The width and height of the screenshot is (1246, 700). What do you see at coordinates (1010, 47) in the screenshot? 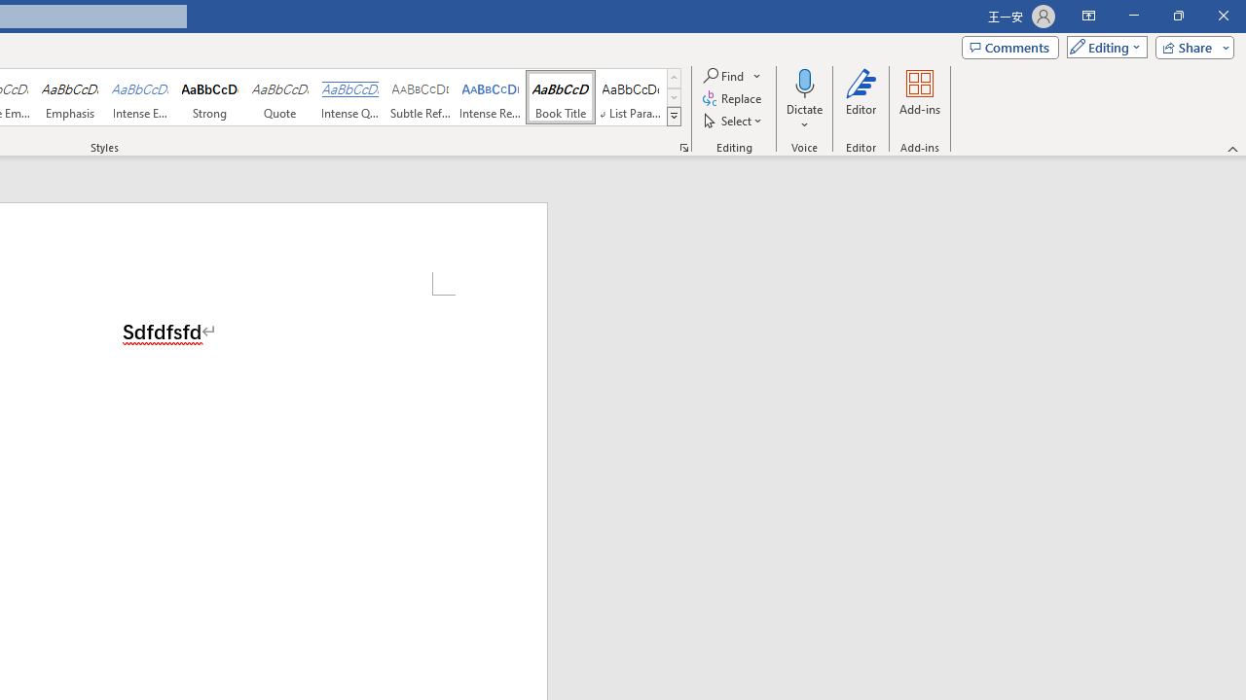
I see `Comments` at bounding box center [1010, 47].